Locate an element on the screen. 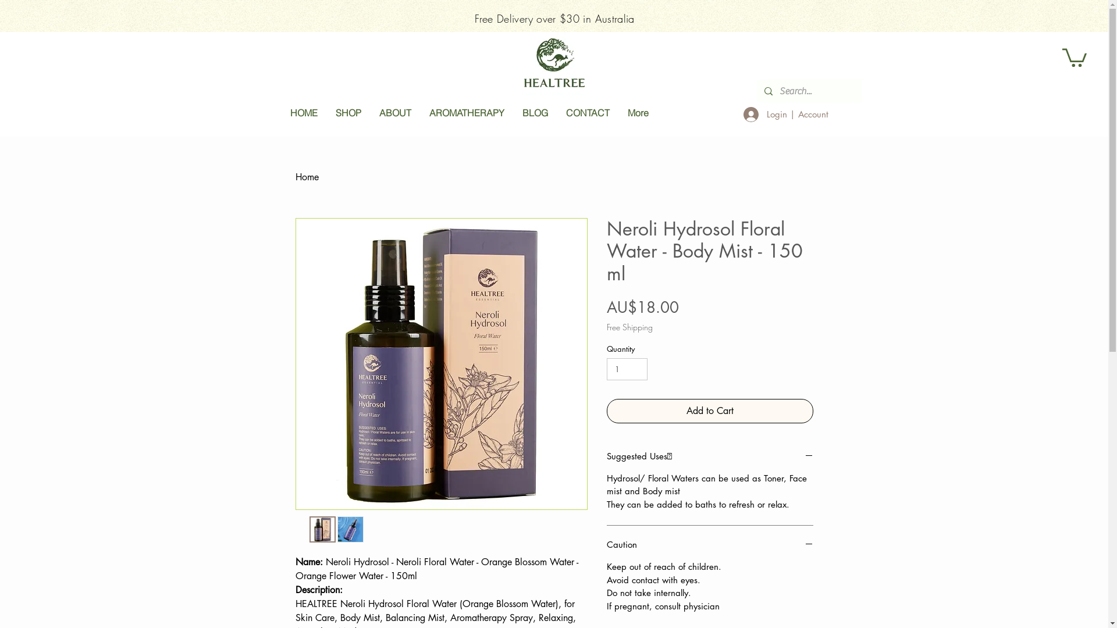 The width and height of the screenshot is (1117, 628). ABOUT is located at coordinates (395, 115).